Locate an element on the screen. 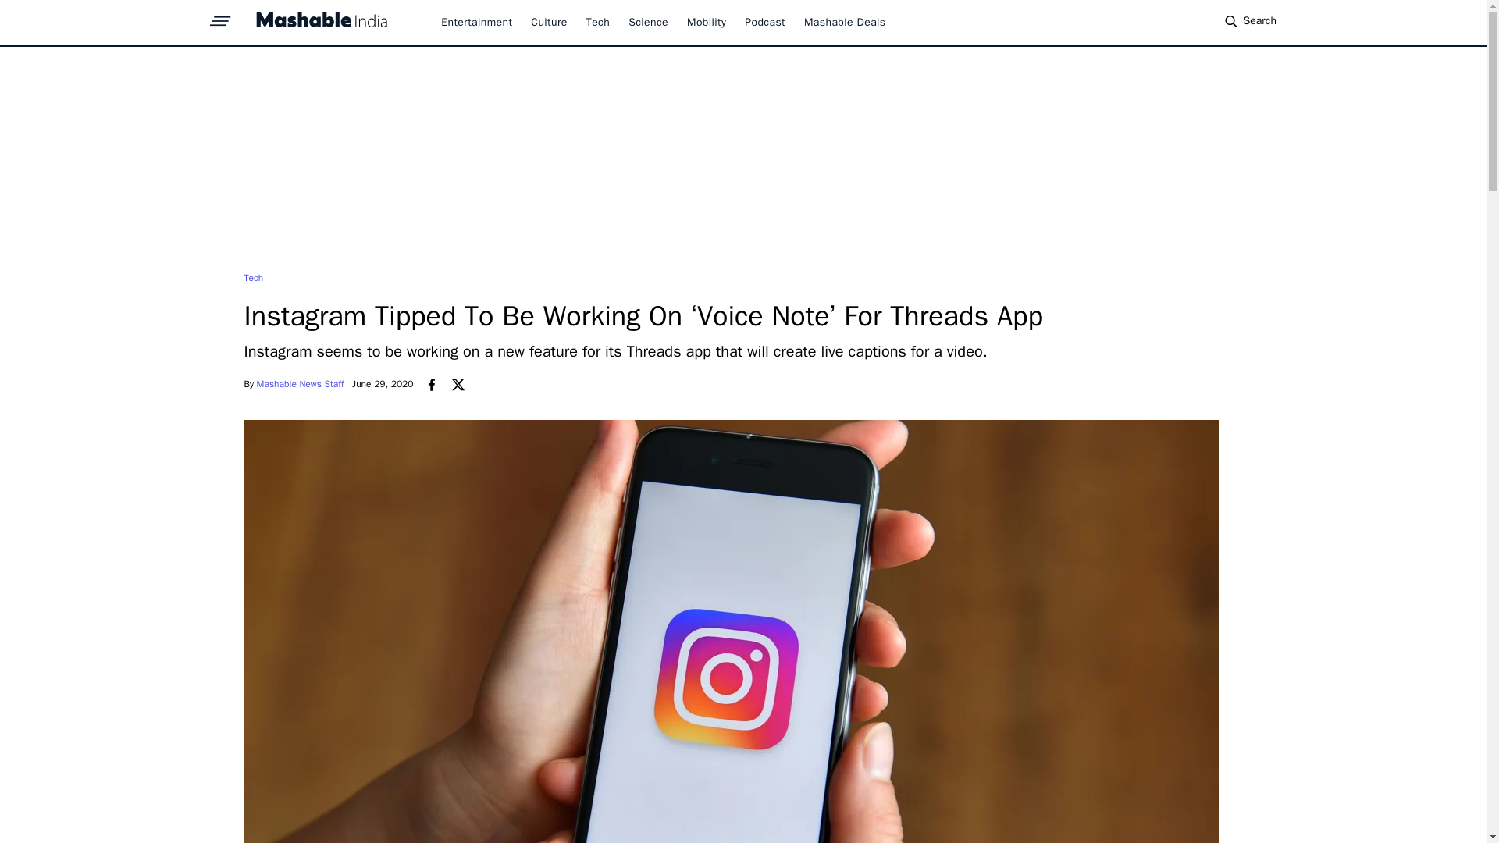 The height and width of the screenshot is (843, 1499). Mashable Deals is located at coordinates (845, 22).